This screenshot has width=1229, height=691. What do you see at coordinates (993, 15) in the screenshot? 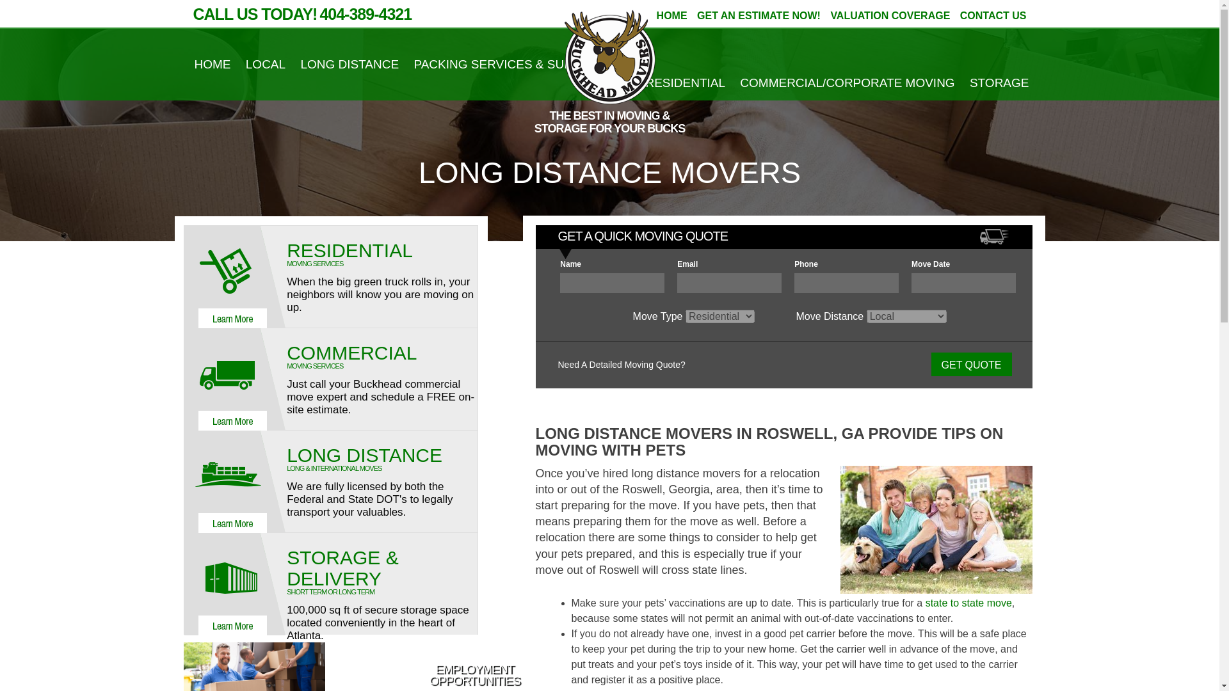
I see `CONTACT US` at bounding box center [993, 15].